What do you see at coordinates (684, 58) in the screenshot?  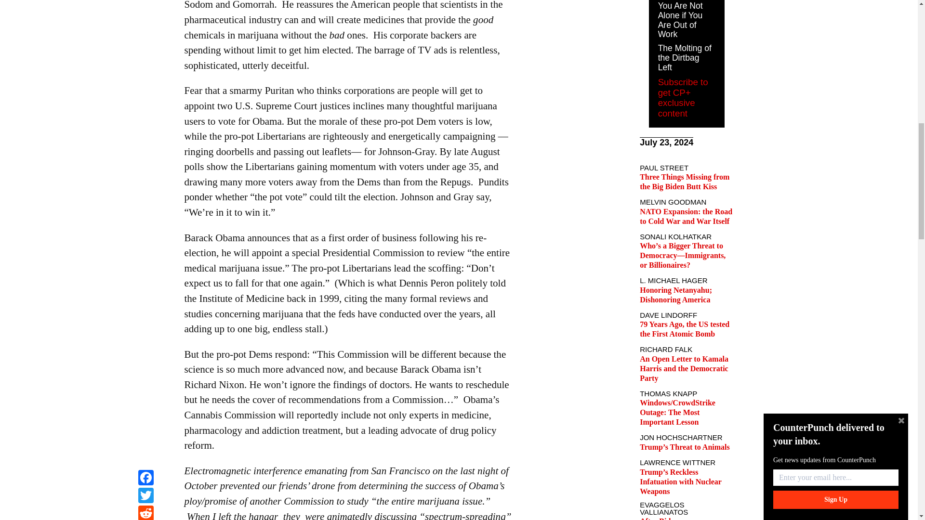 I see `The Molting of the Dirtbag Left` at bounding box center [684, 58].